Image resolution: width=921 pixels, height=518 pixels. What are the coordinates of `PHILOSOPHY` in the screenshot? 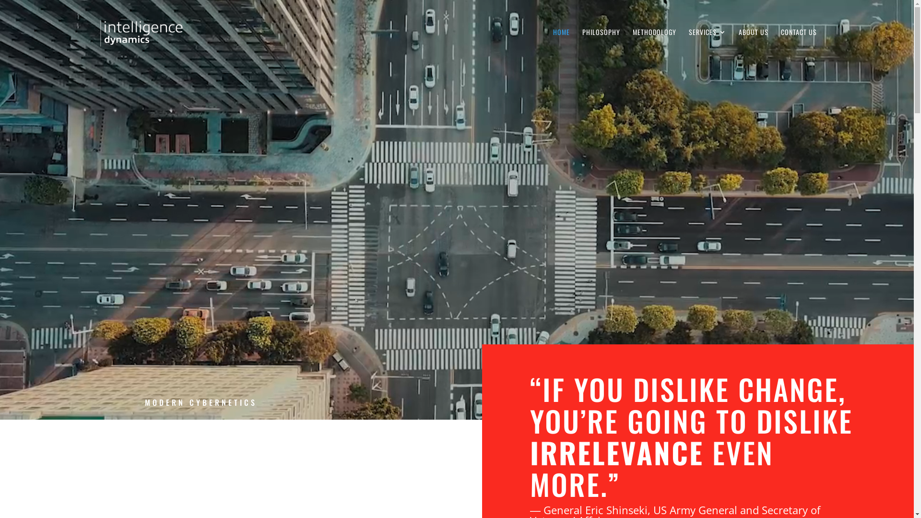 It's located at (602, 47).